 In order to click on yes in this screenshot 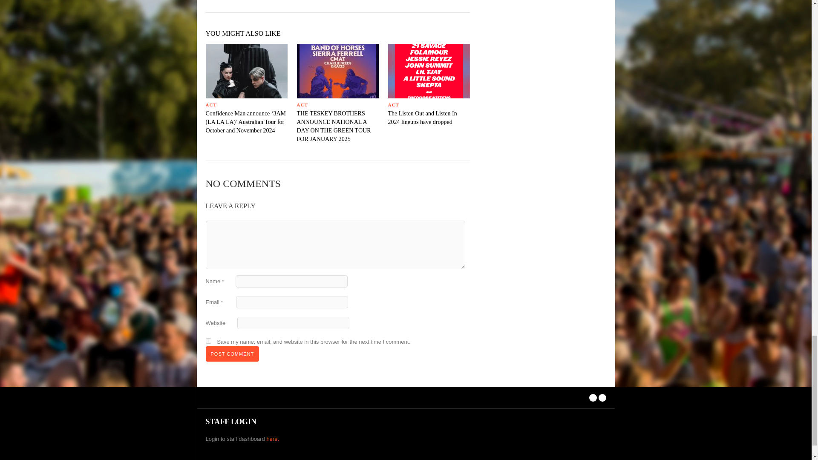, I will do `click(208, 341)`.